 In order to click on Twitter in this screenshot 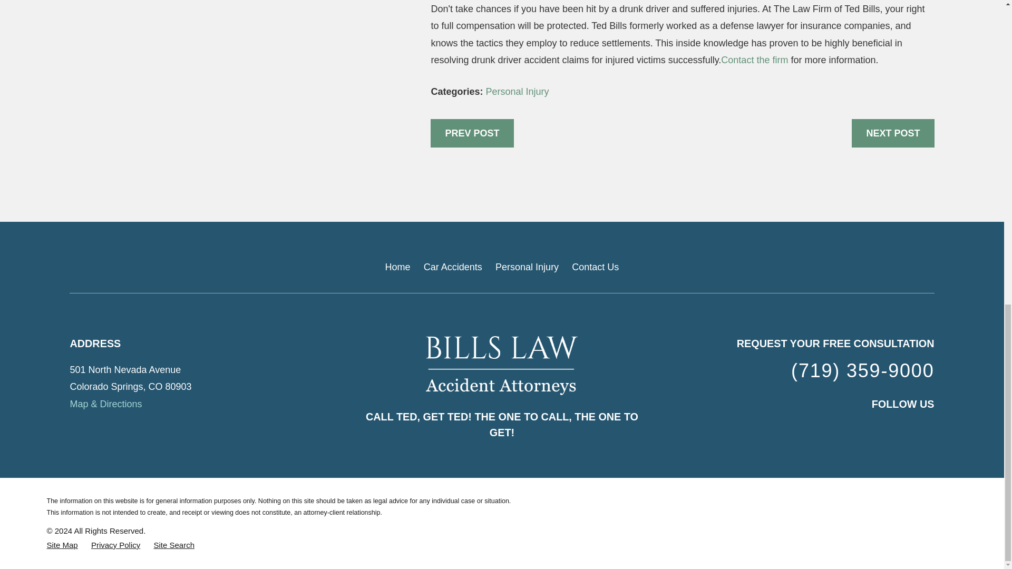, I will do `click(928, 429)`.